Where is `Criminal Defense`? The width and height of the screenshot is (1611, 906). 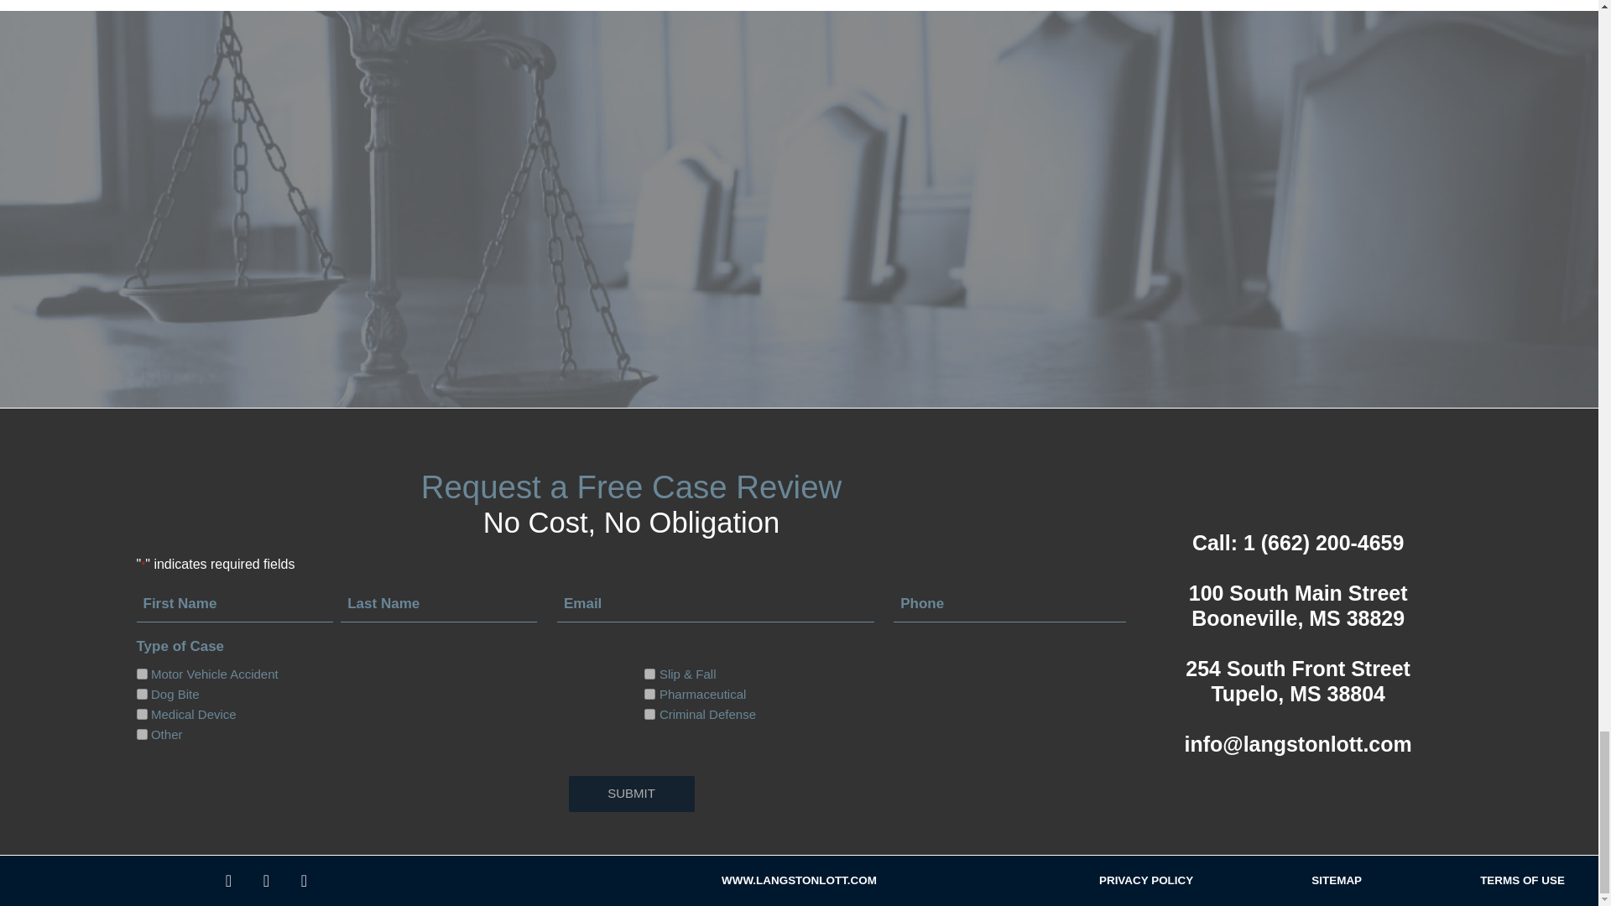
Criminal Defense is located at coordinates (649, 713).